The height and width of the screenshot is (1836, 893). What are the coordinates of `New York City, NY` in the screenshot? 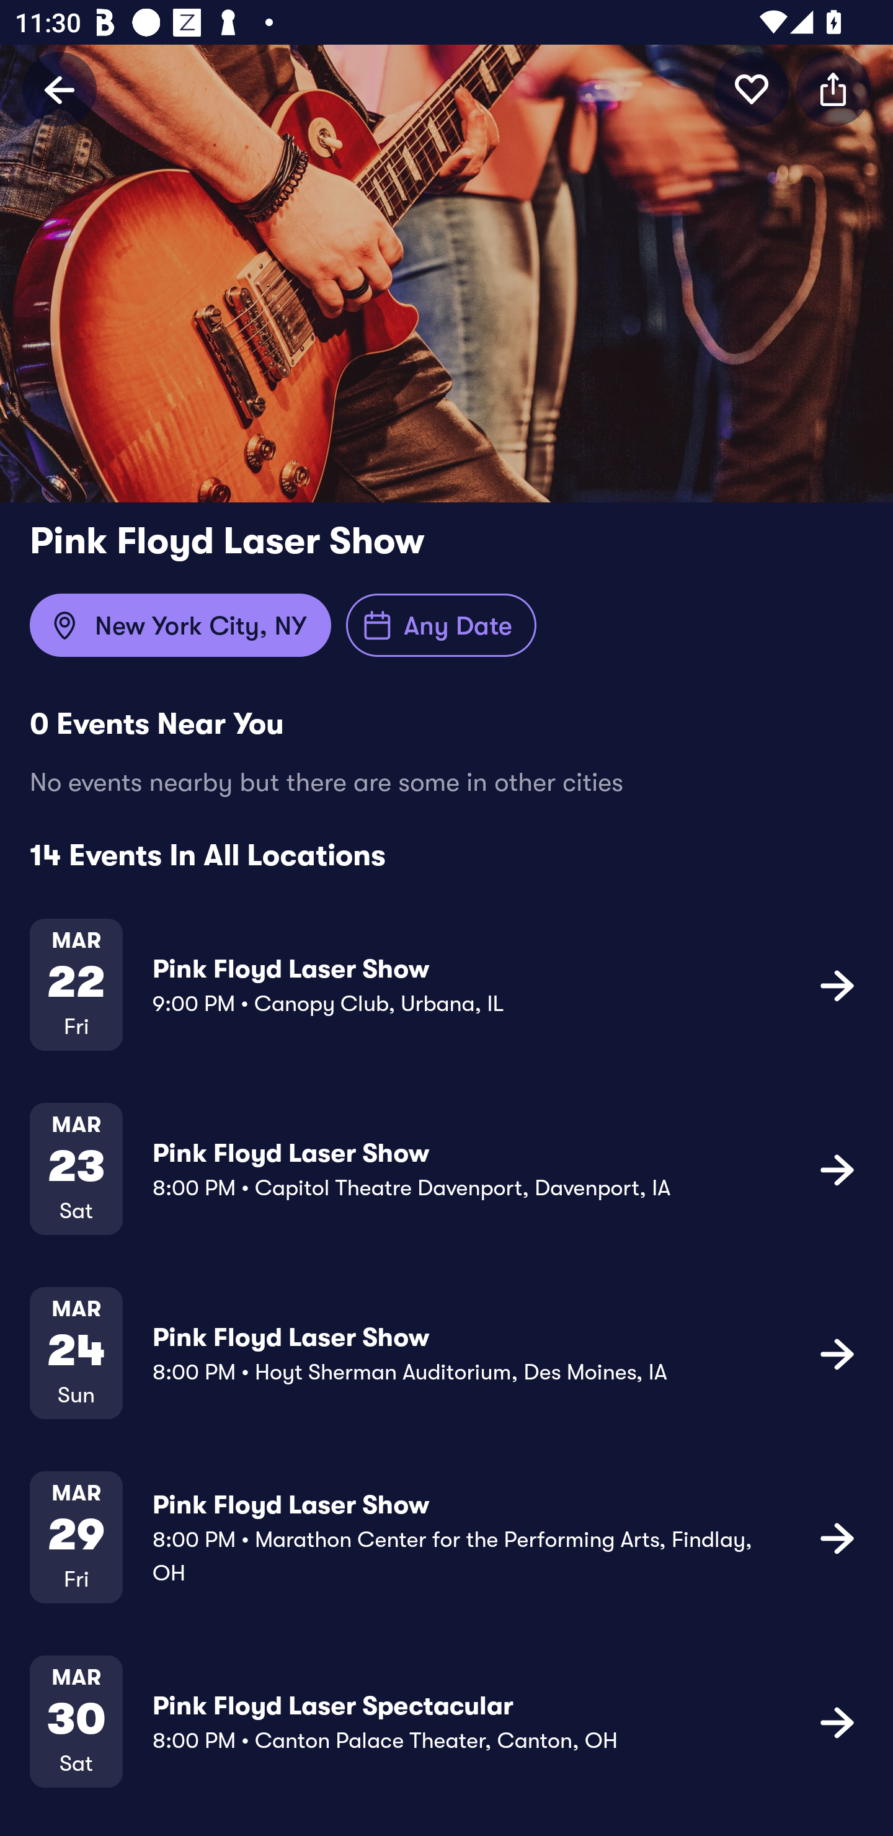 It's located at (180, 625).